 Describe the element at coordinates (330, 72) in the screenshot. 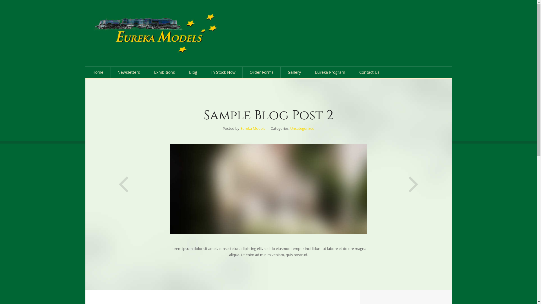

I see `Eureka Program` at that location.